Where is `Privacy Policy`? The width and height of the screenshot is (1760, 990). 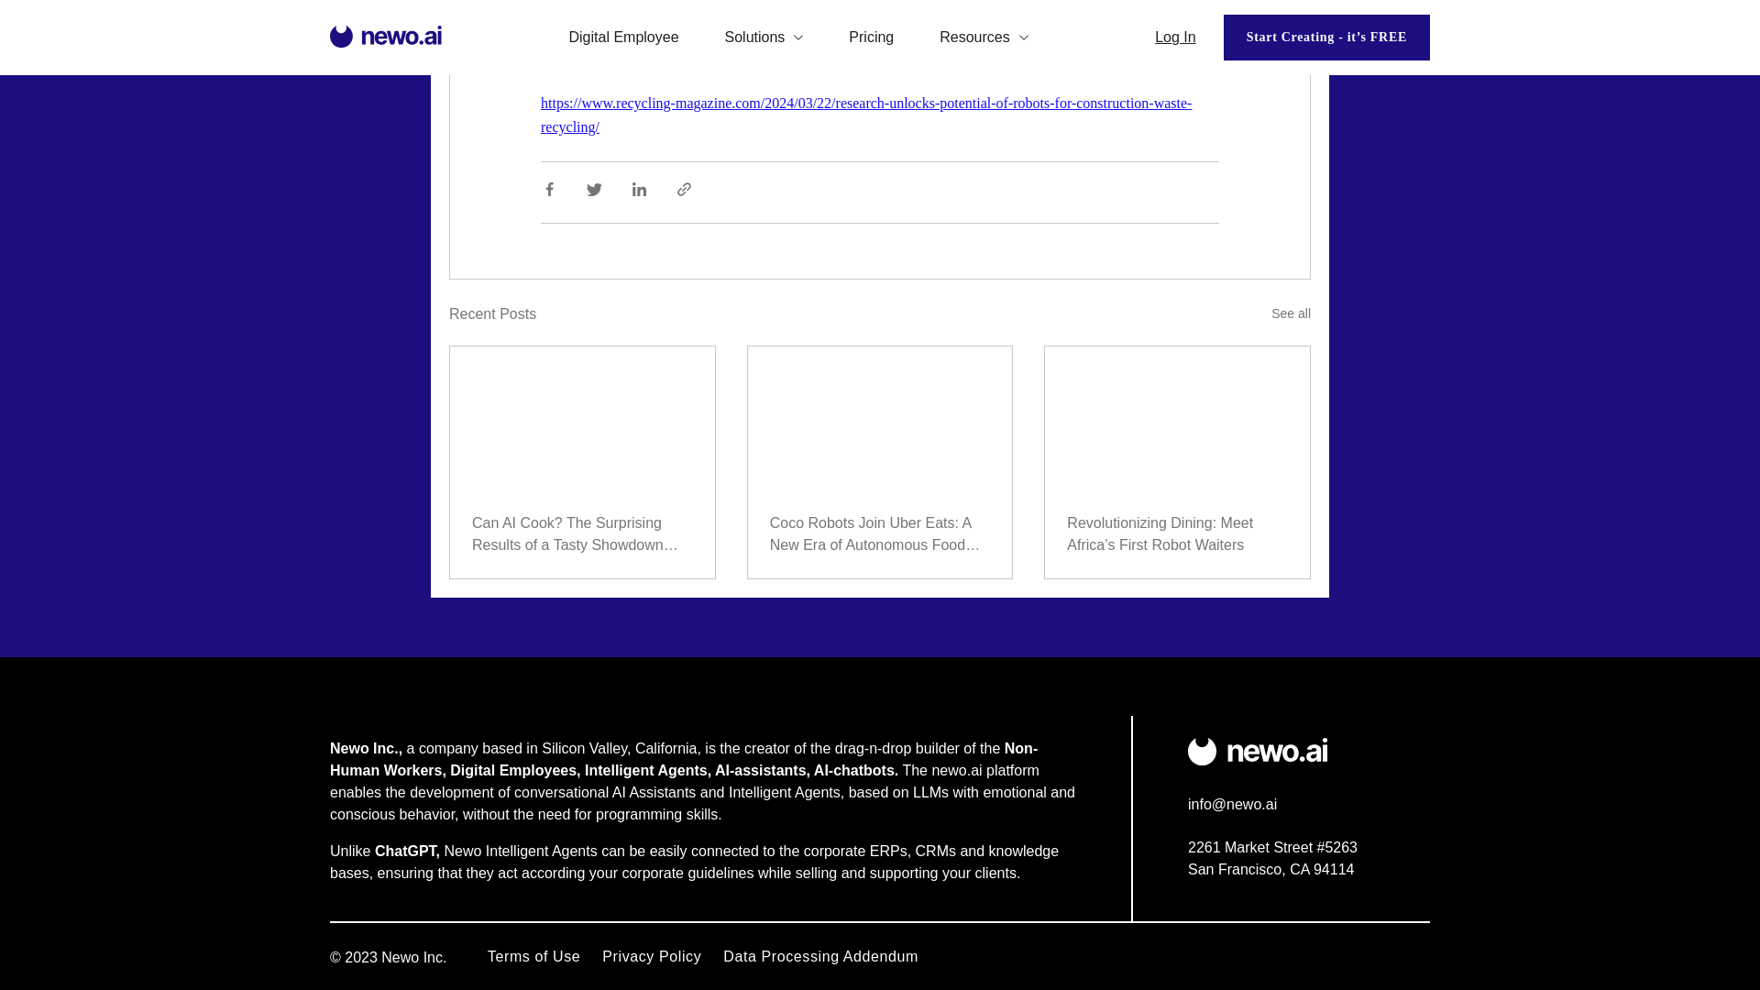
Privacy Policy is located at coordinates (651, 955).